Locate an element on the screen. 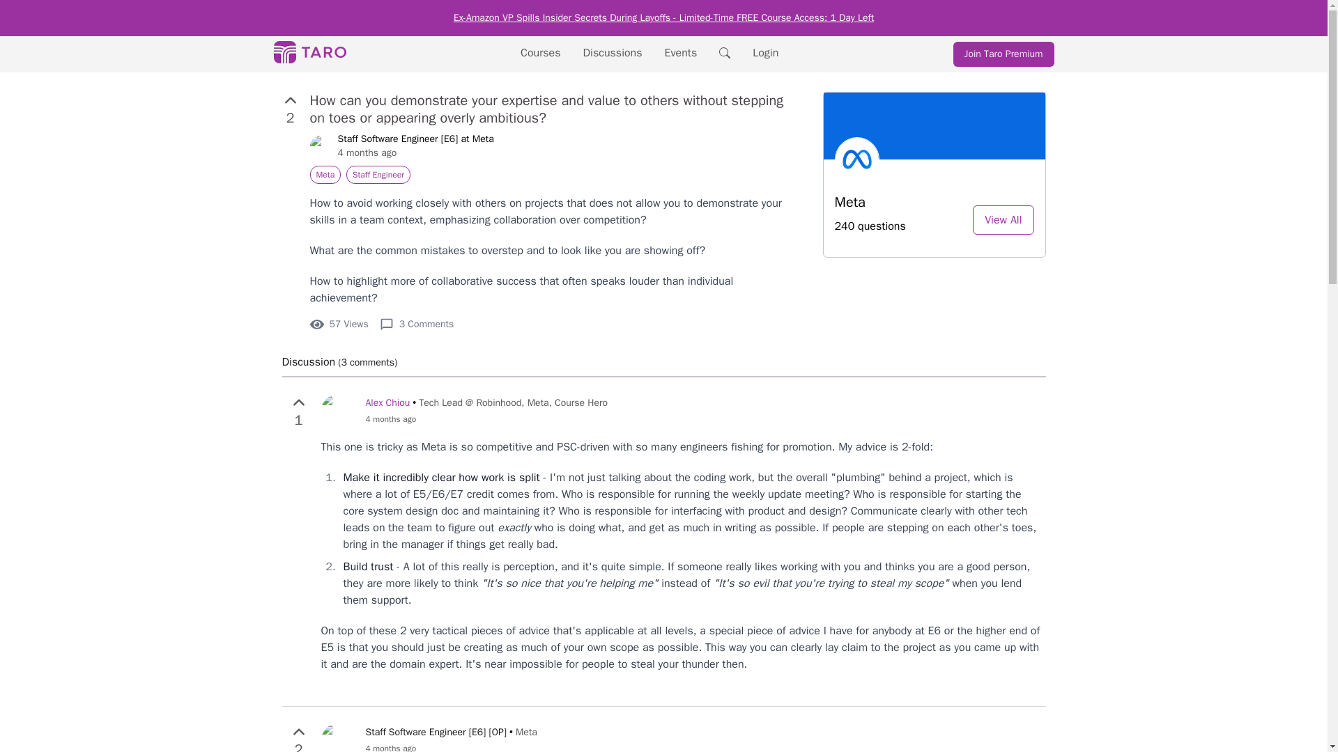 The image size is (1338, 752). Events is located at coordinates (681, 53).